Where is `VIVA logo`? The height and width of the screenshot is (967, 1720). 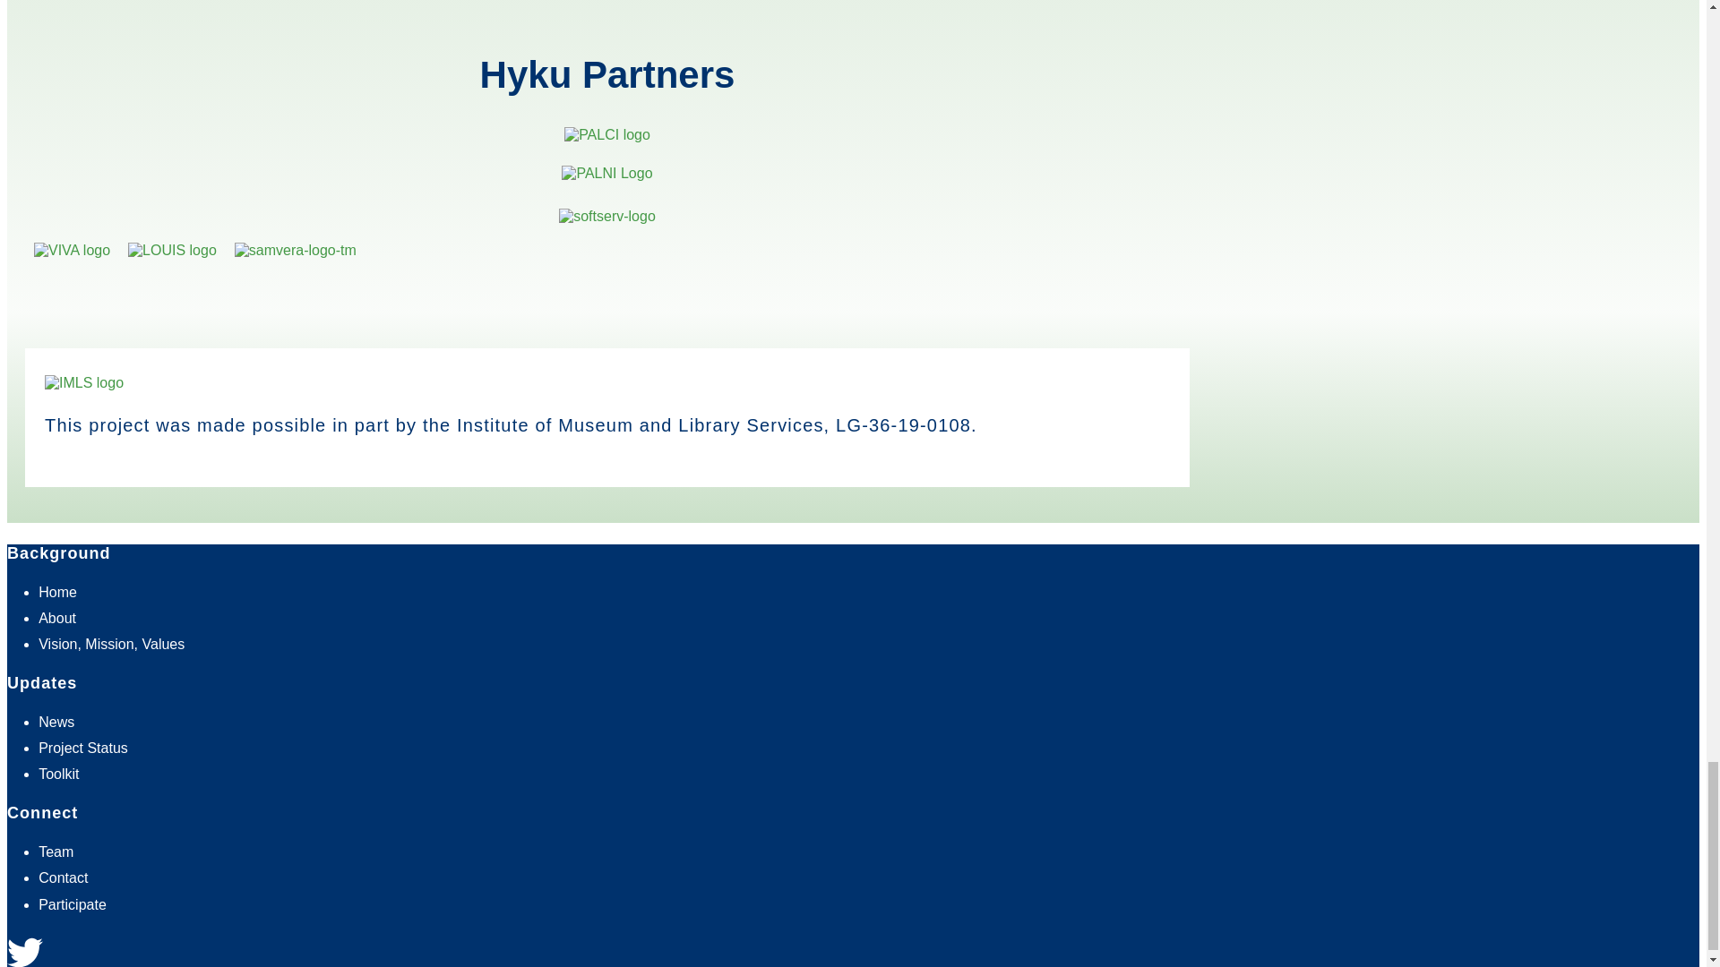
VIVA logo is located at coordinates (72, 251).